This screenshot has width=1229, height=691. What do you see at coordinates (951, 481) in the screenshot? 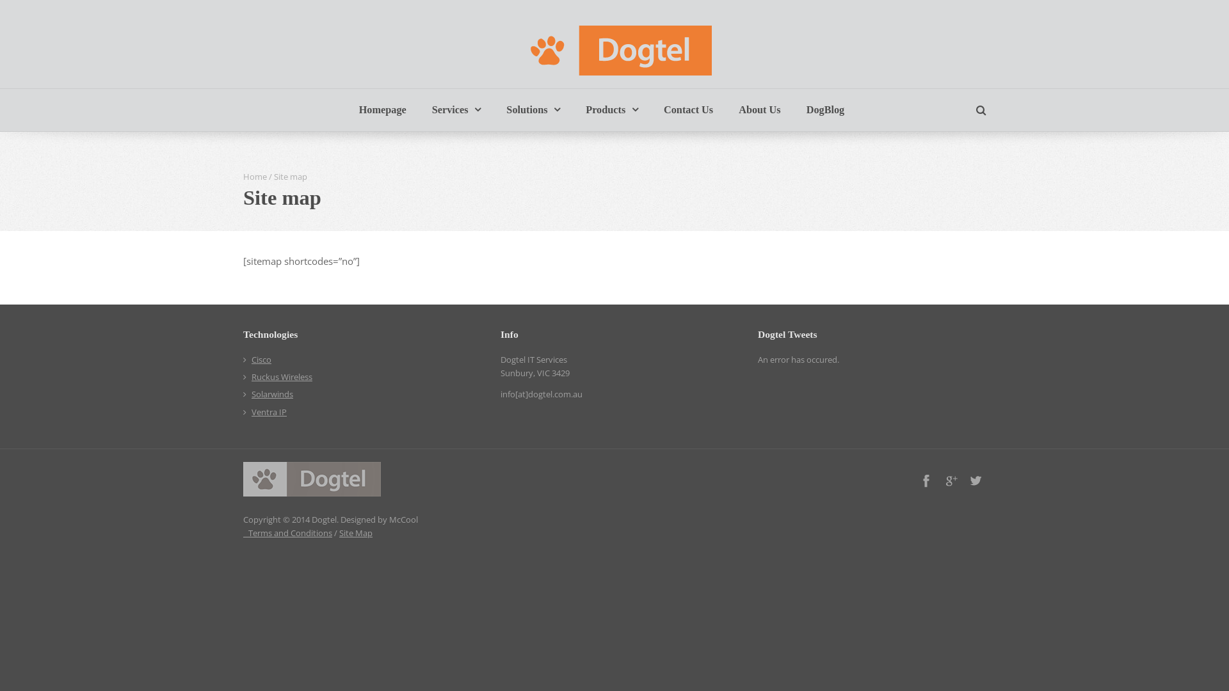
I see `Google+` at bounding box center [951, 481].